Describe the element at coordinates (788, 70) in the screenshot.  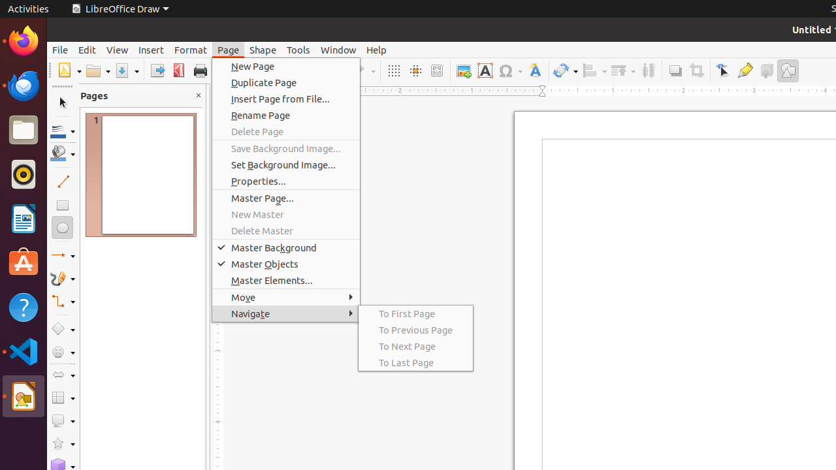
I see `Draw Functions` at that location.